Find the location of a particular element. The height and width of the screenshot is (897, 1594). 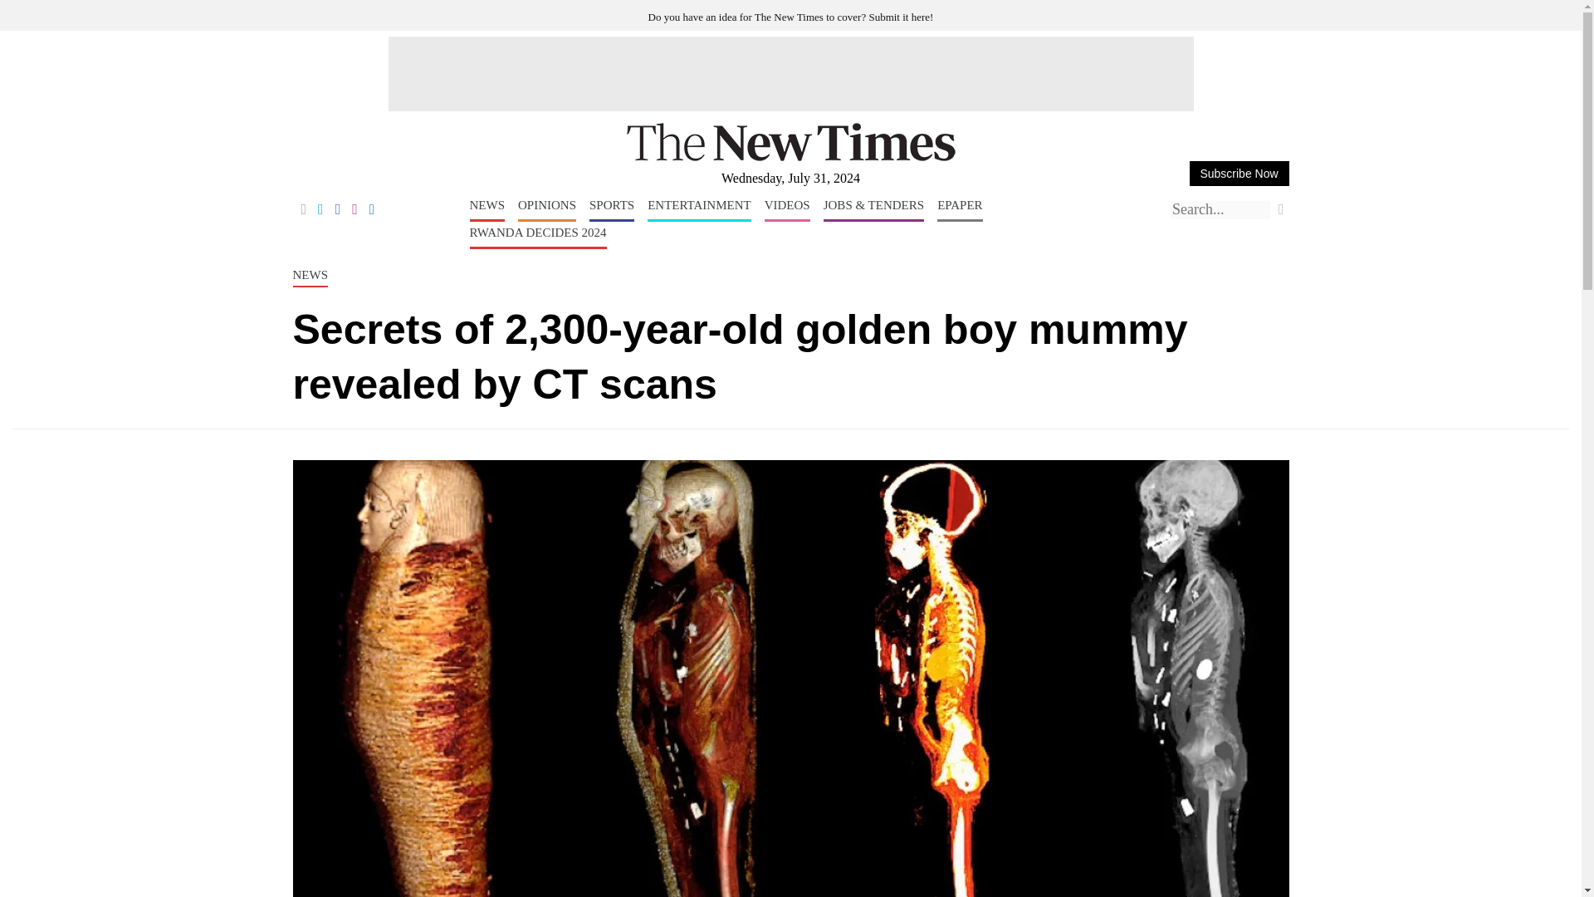

The New Times is located at coordinates (790, 158).